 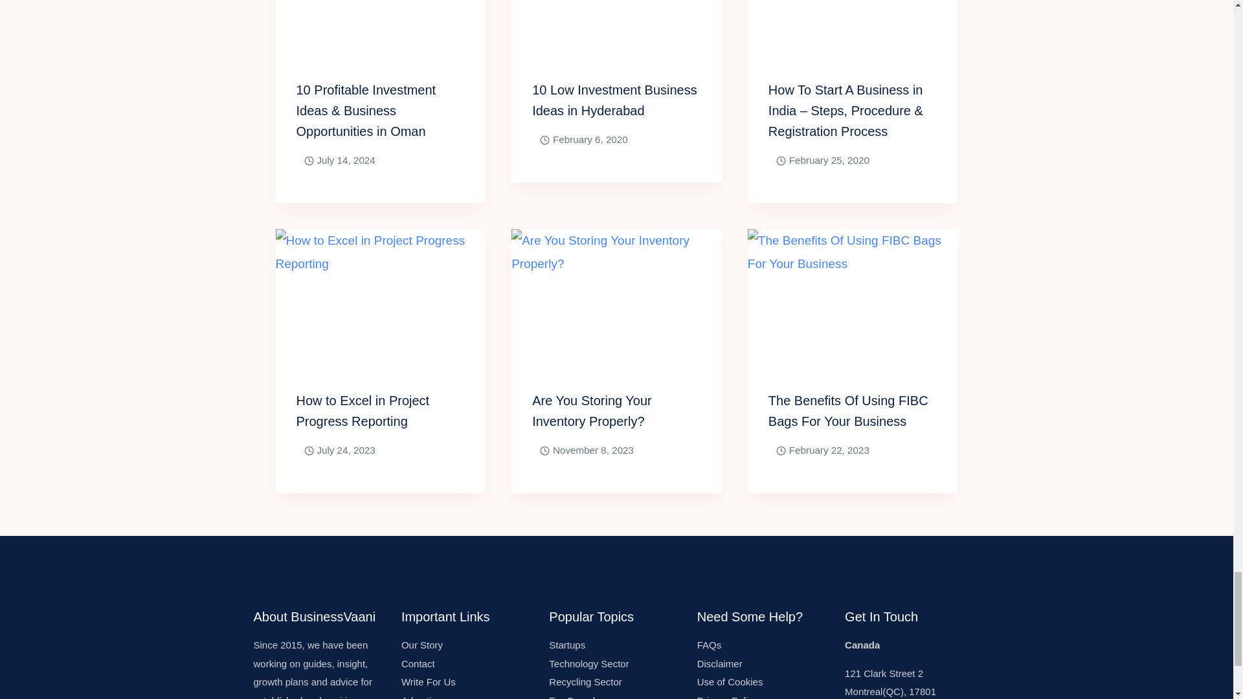 I want to click on Advertise, so click(x=422, y=696).